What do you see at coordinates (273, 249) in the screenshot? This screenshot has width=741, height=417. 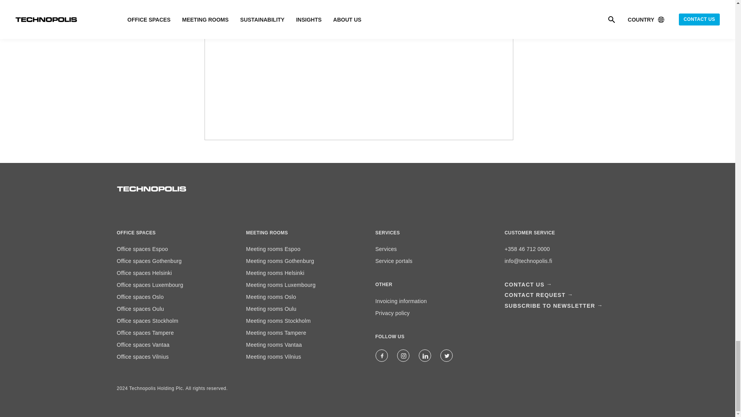 I see `Meeting rooms Espoo` at bounding box center [273, 249].